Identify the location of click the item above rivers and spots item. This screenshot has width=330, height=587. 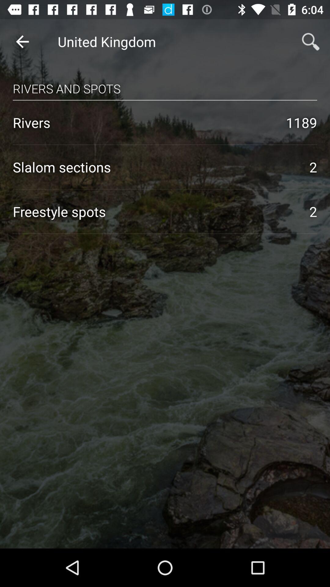
(22, 42).